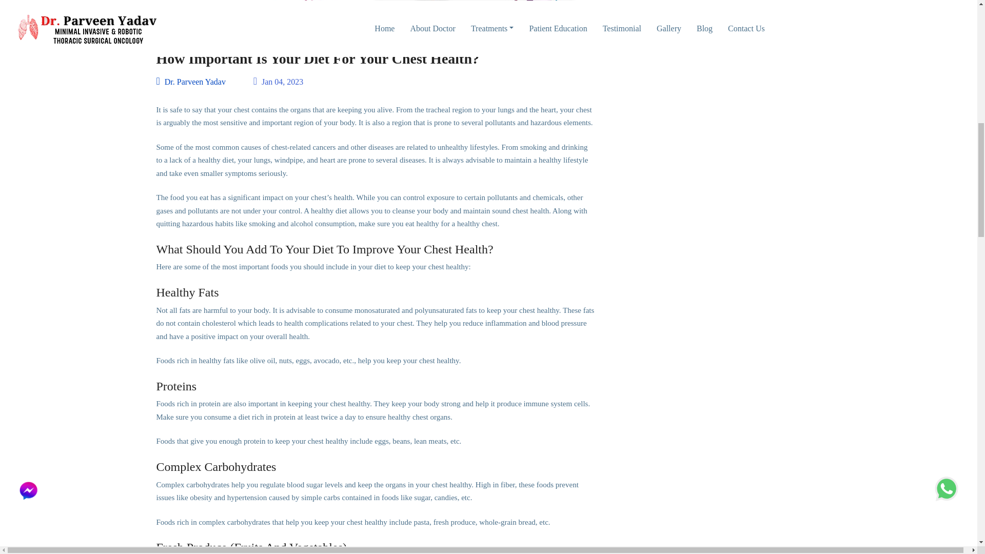  What do you see at coordinates (190, 82) in the screenshot?
I see `Dr. Parveen Yadav` at bounding box center [190, 82].